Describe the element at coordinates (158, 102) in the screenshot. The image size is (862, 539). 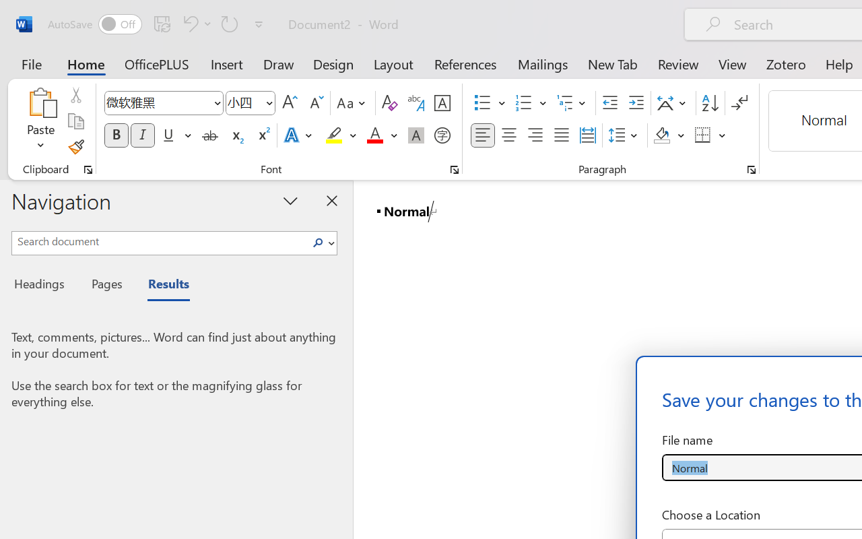
I see `Font` at that location.